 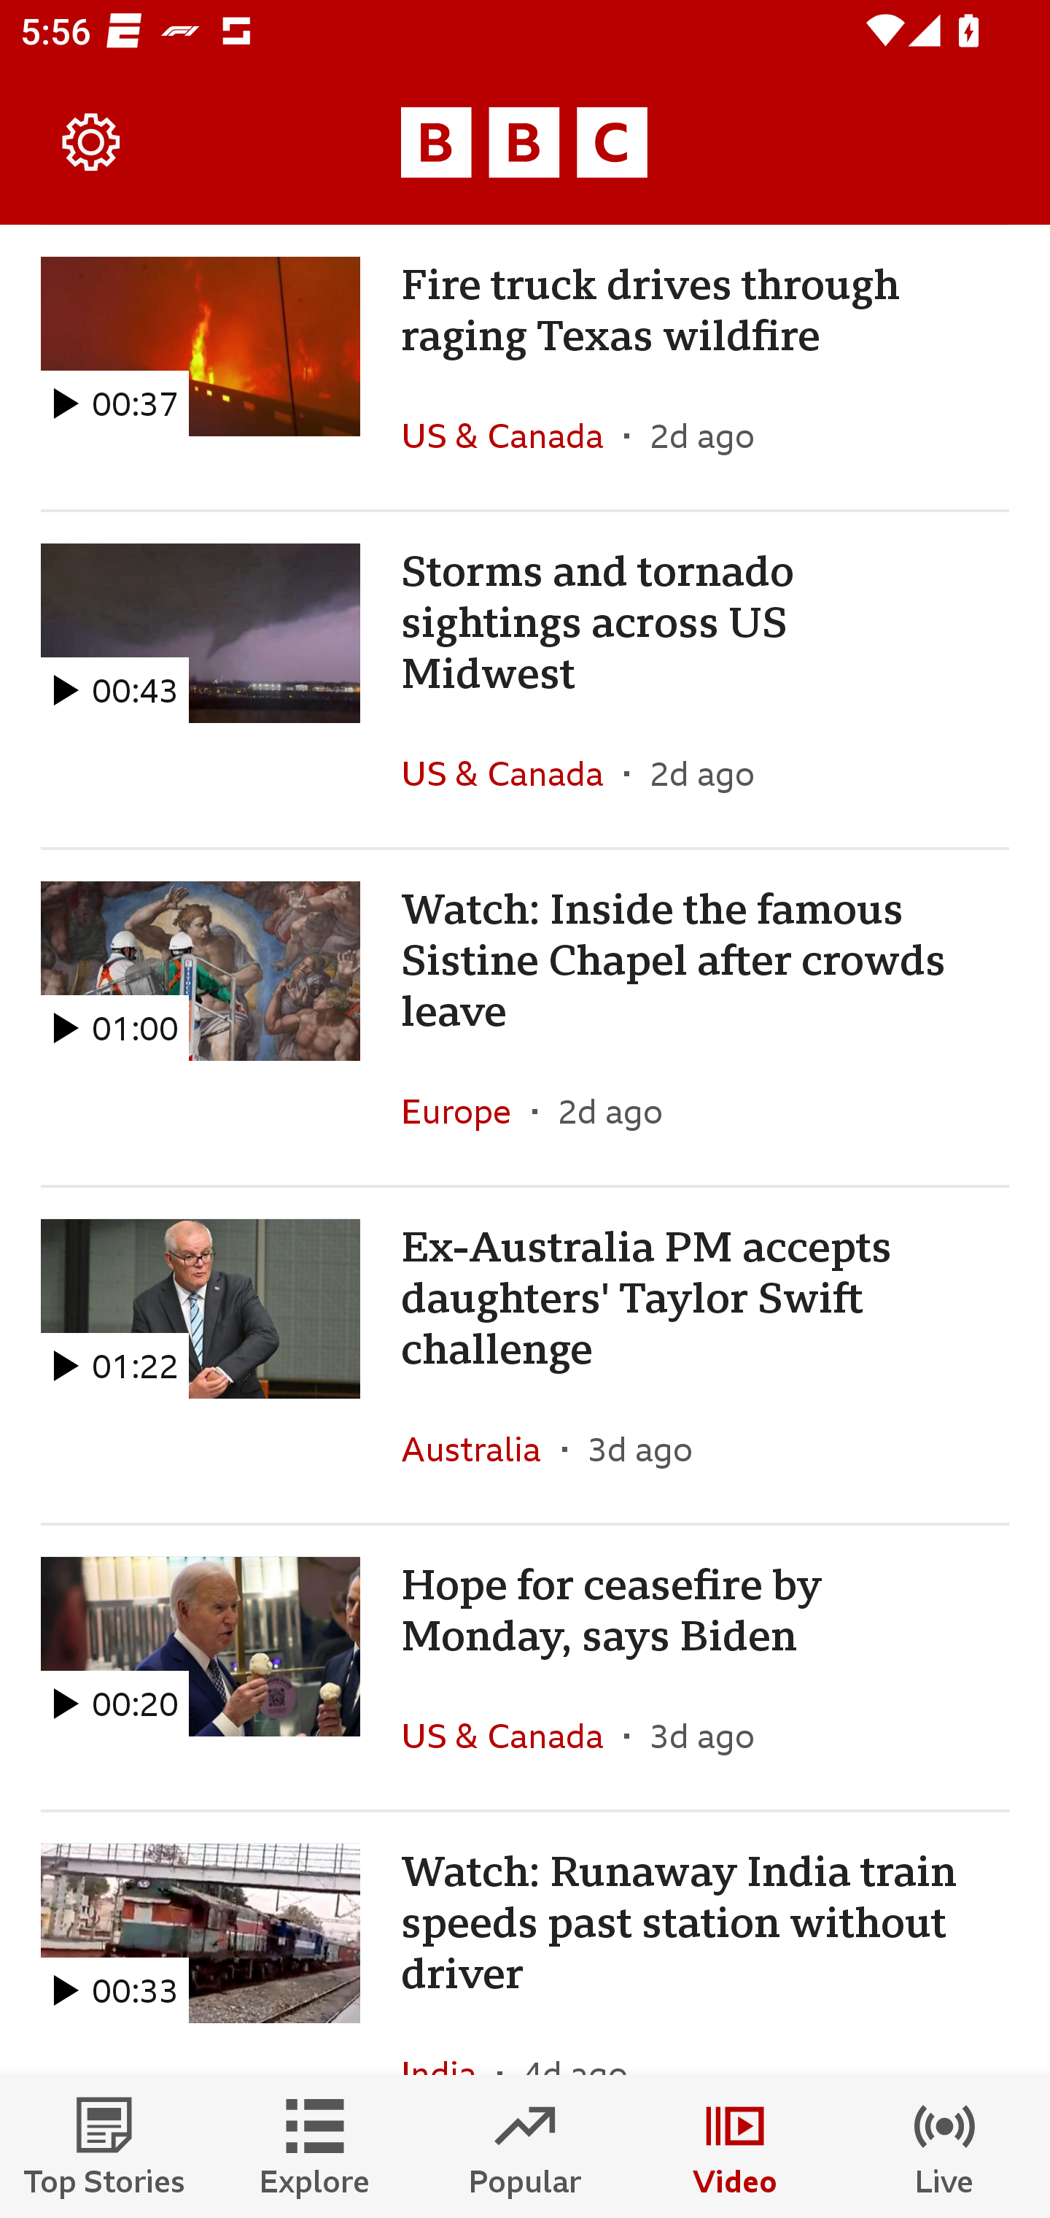 What do you see at coordinates (512, 436) in the screenshot?
I see `US & Canada In the section US & Canada` at bounding box center [512, 436].